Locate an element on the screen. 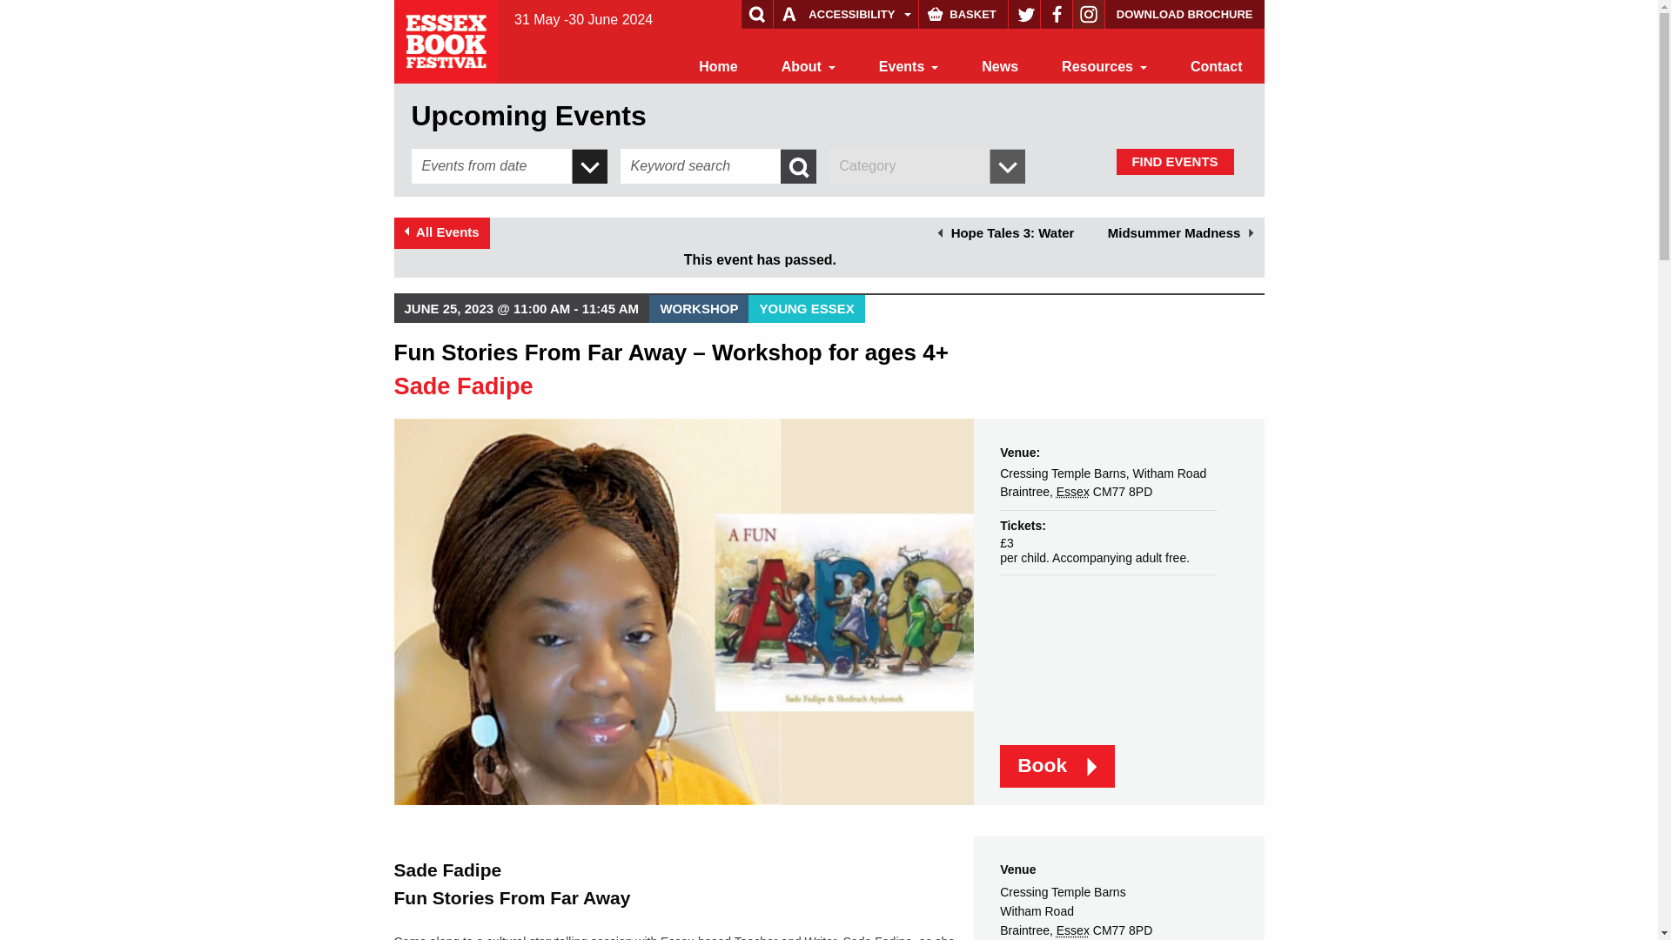  Shopping basket is located at coordinates (963, 14).